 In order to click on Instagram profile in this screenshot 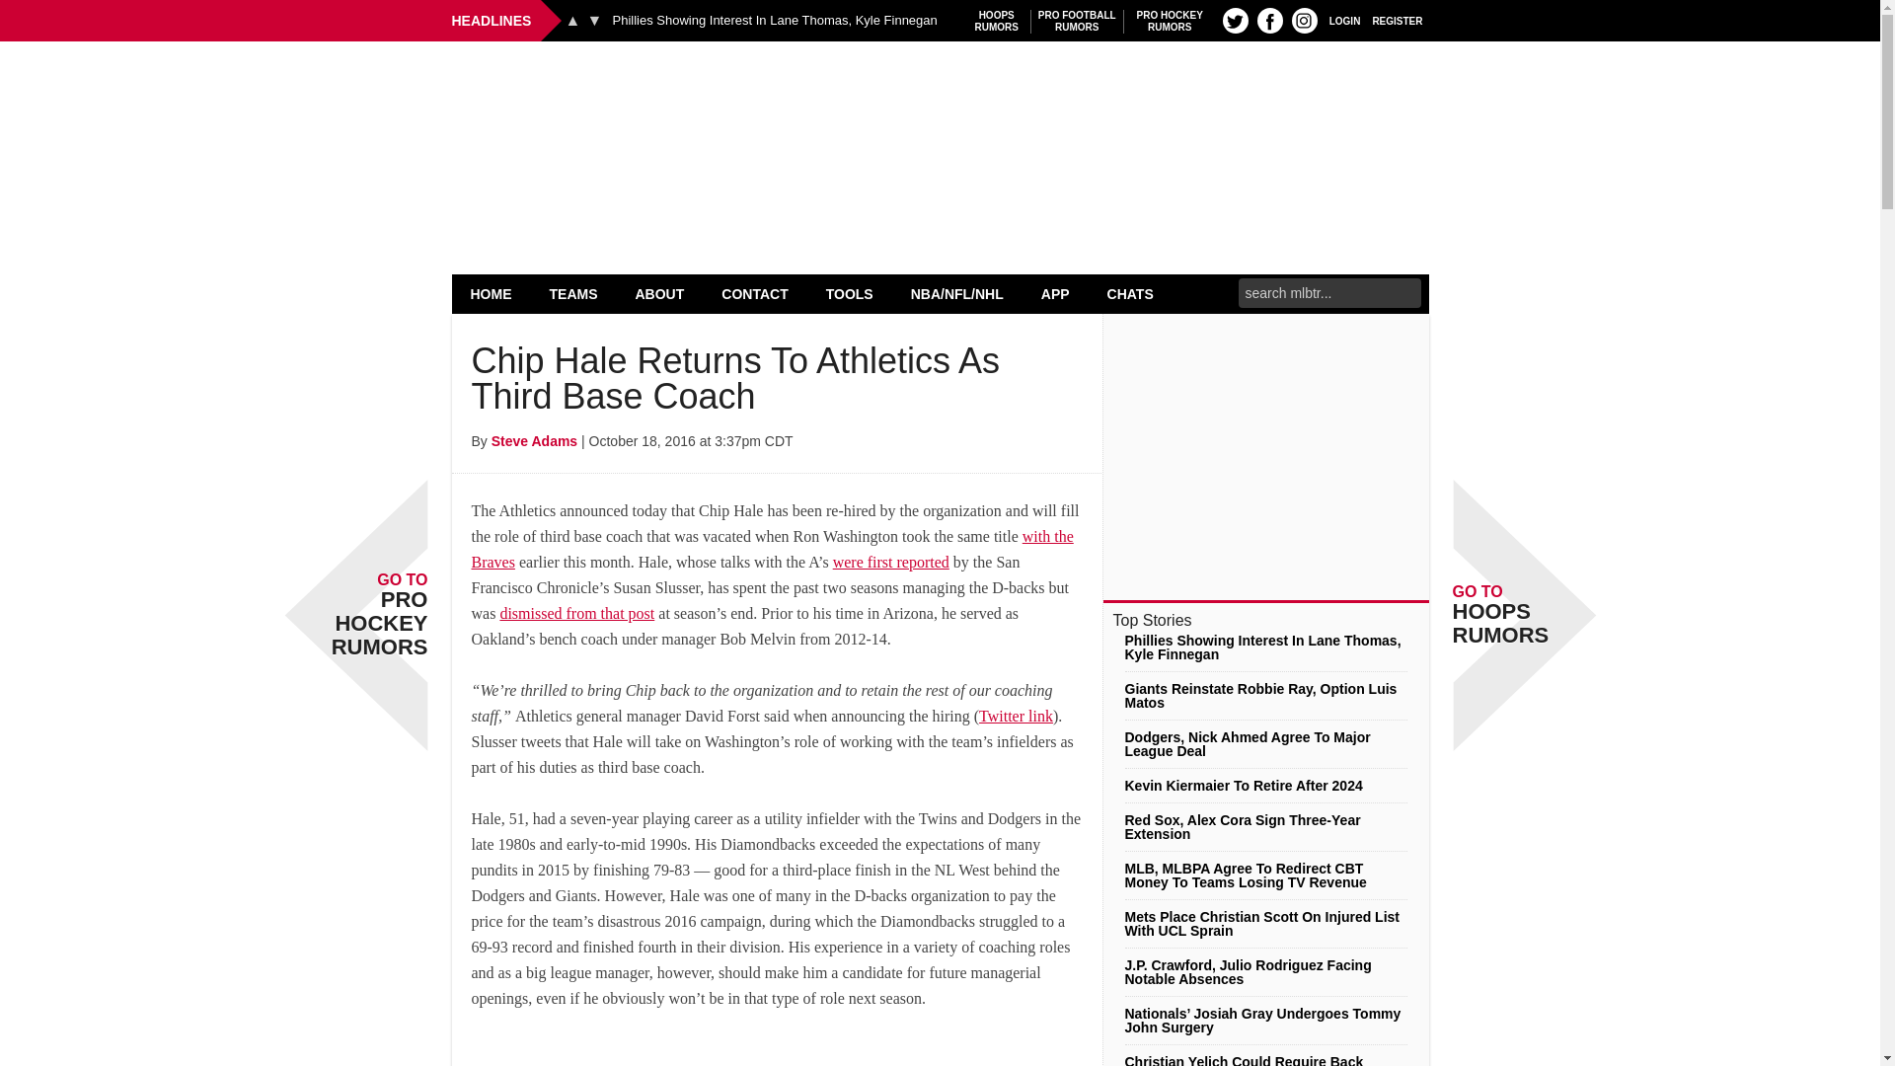, I will do `click(573, 293)`.